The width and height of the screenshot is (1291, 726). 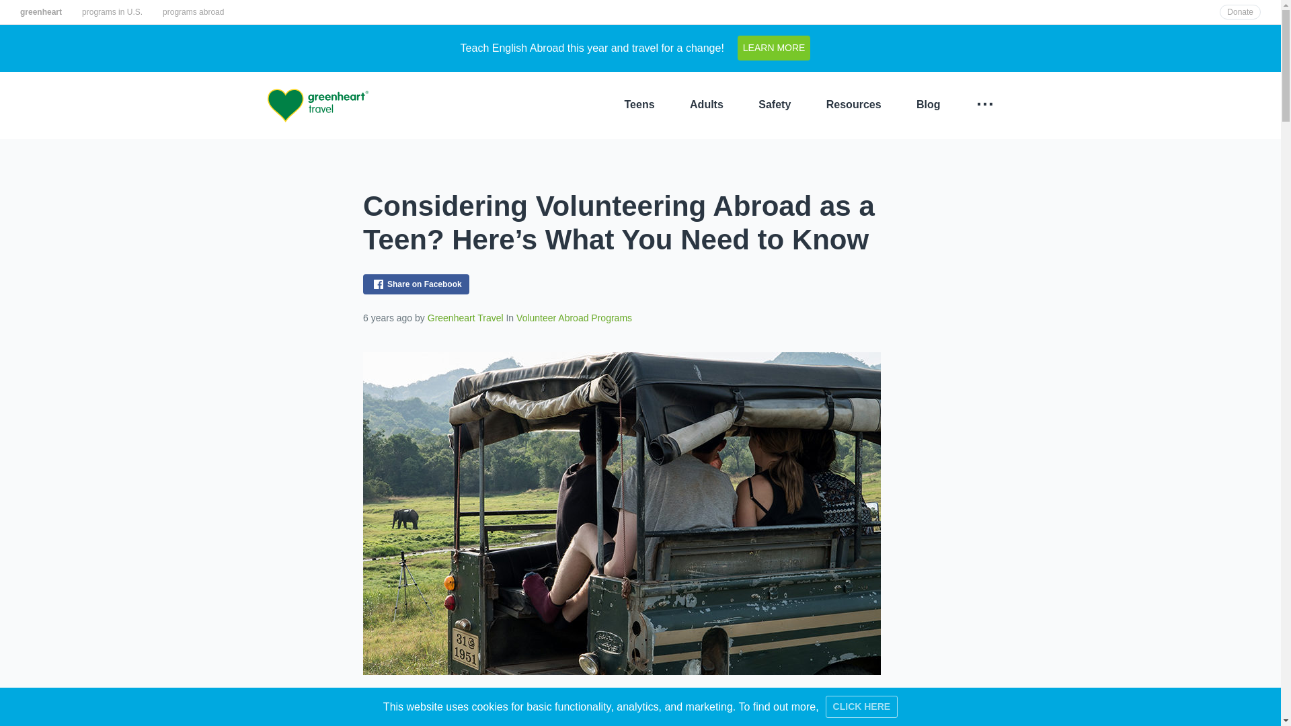 I want to click on Share on Facebook, so click(x=416, y=284).